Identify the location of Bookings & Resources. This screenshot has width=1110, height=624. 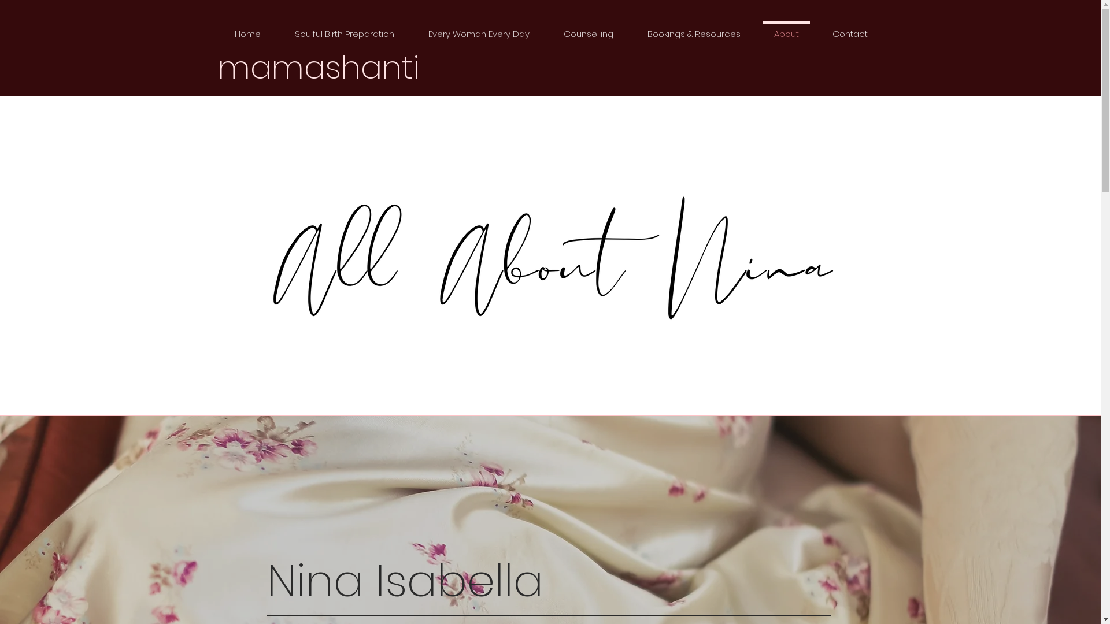
(694, 29).